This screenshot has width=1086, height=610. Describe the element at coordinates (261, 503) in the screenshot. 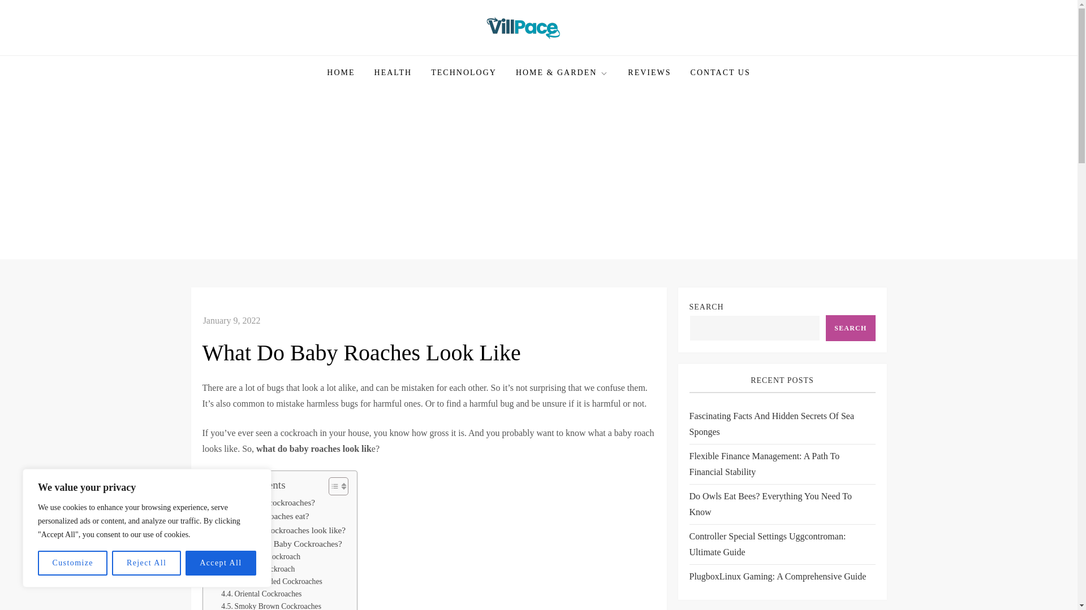

I see `What are baby cockroaches?` at that location.